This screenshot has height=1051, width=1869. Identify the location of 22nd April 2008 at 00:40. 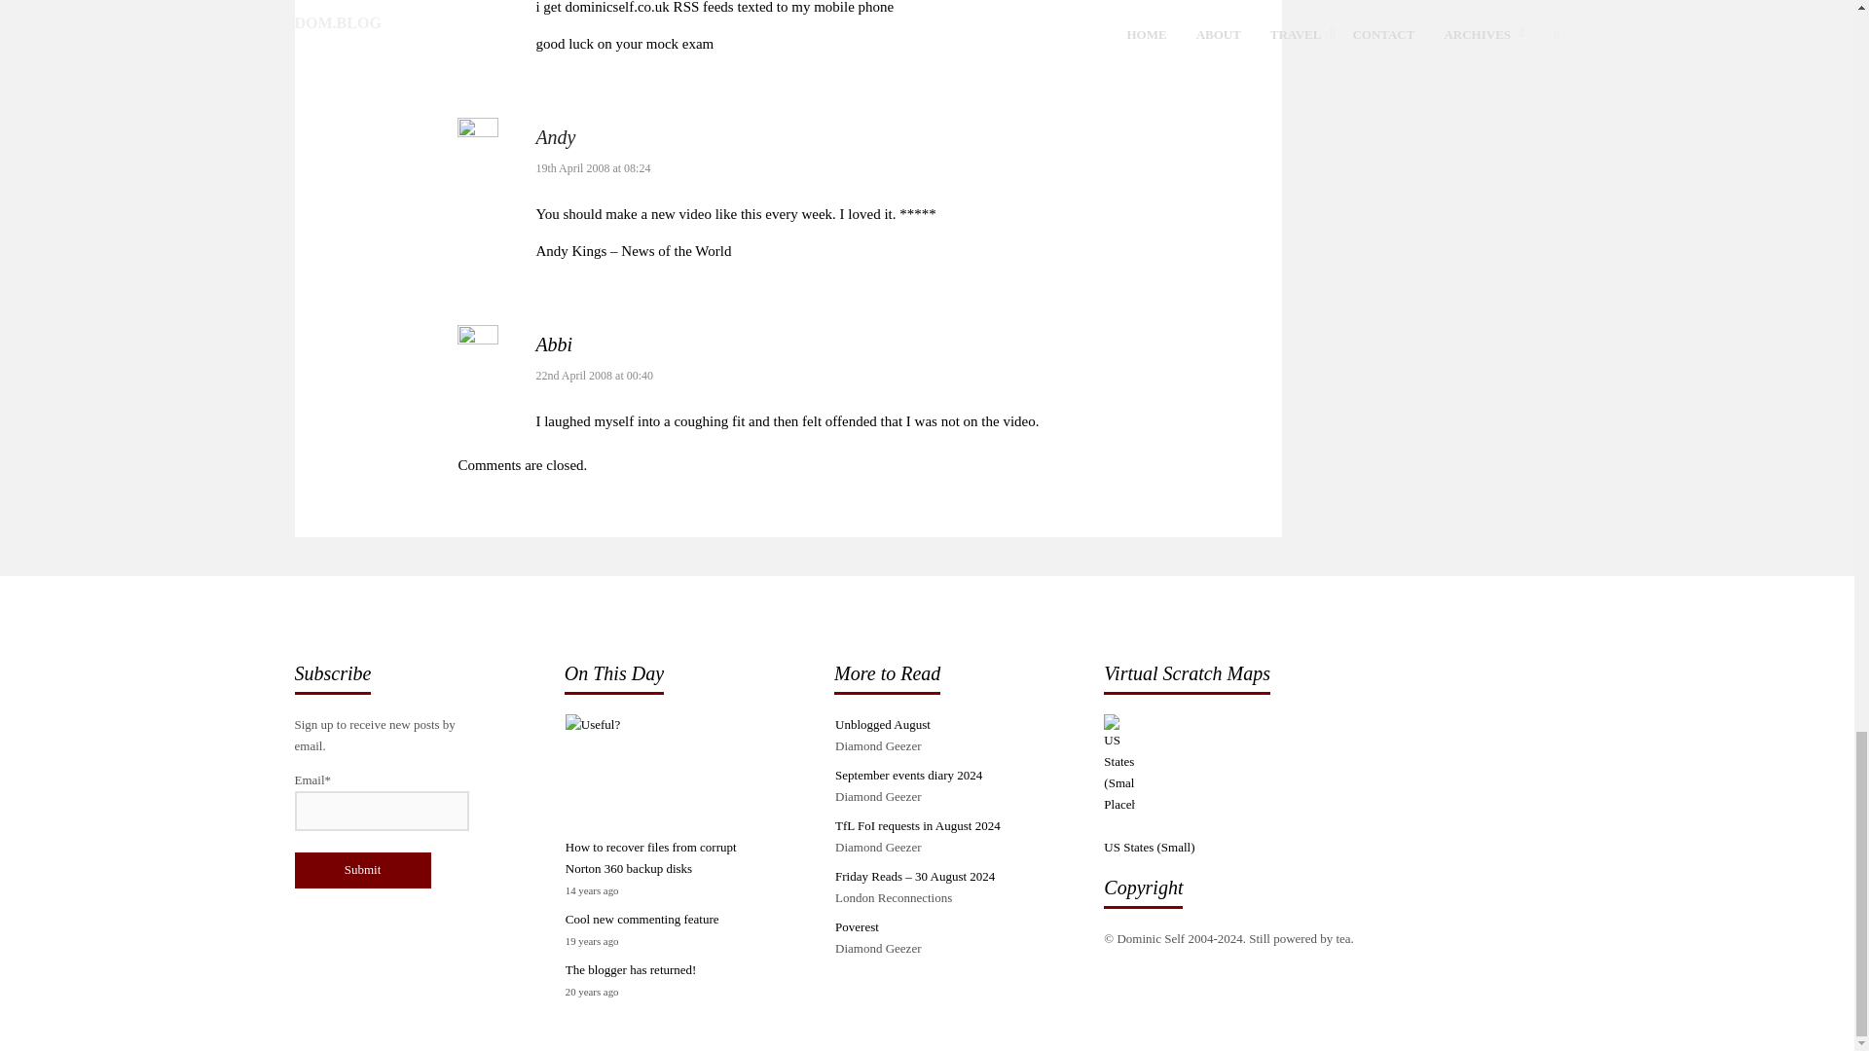
(594, 376).